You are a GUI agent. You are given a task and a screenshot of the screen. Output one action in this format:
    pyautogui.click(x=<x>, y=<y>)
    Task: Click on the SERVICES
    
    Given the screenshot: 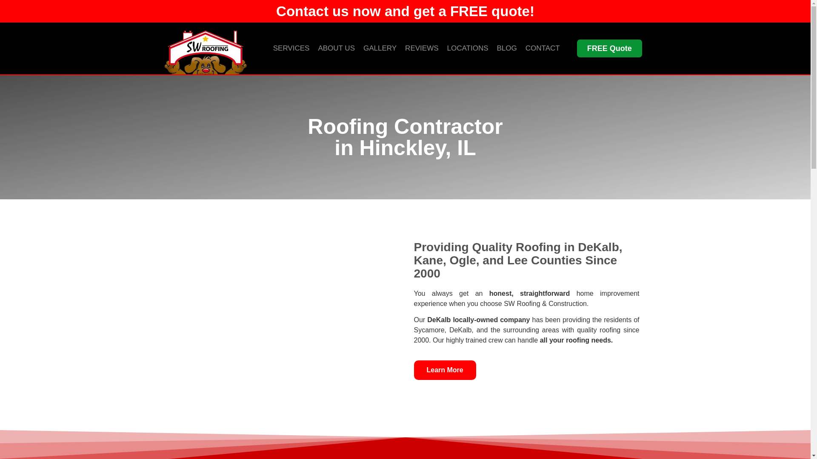 What is the action you would take?
    pyautogui.click(x=291, y=48)
    